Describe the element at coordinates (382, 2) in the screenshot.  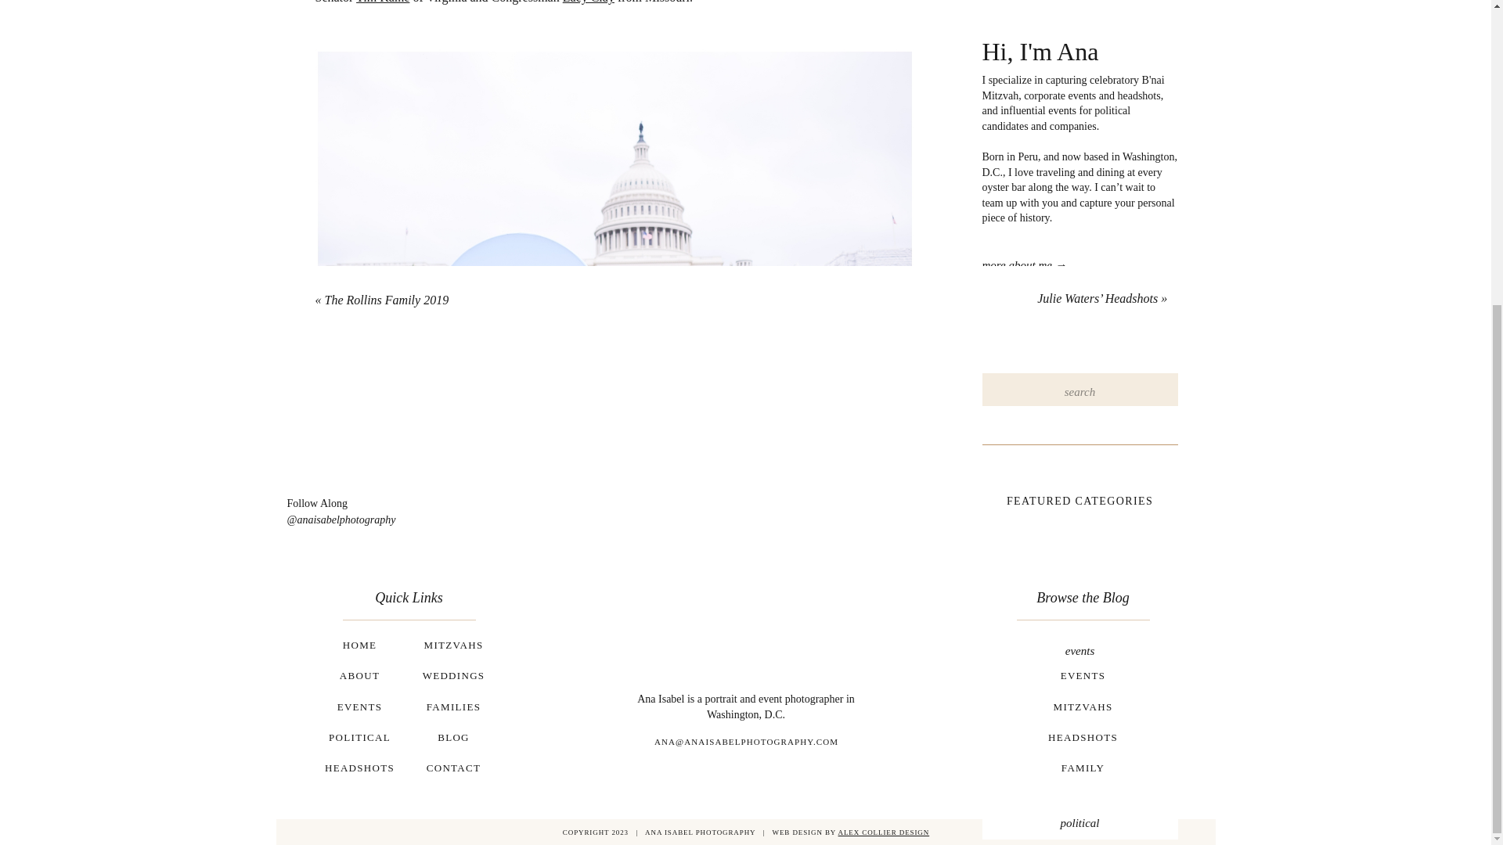
I see `Tim Kaine` at that location.